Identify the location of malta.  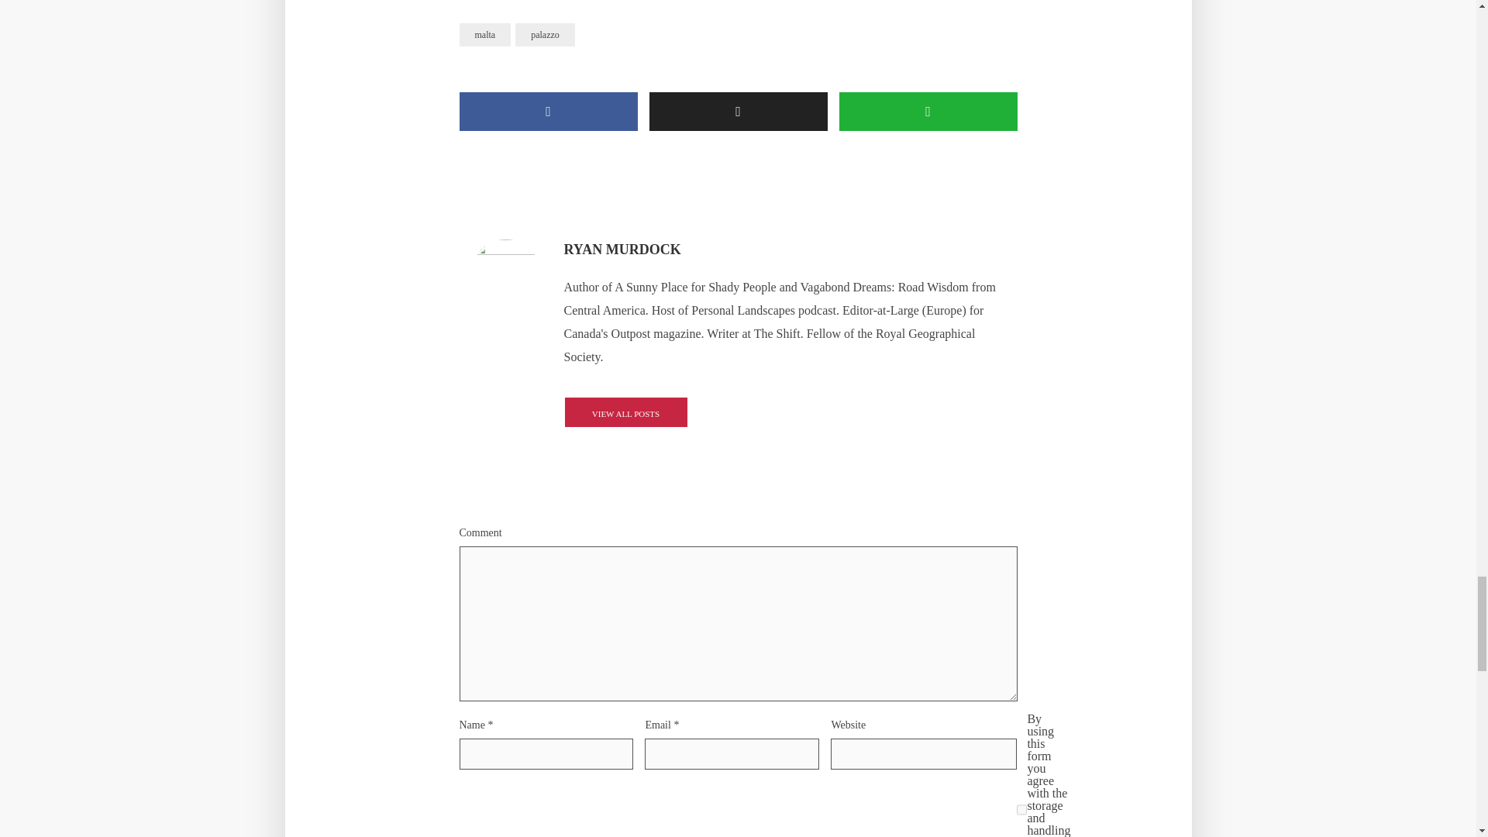
(484, 35).